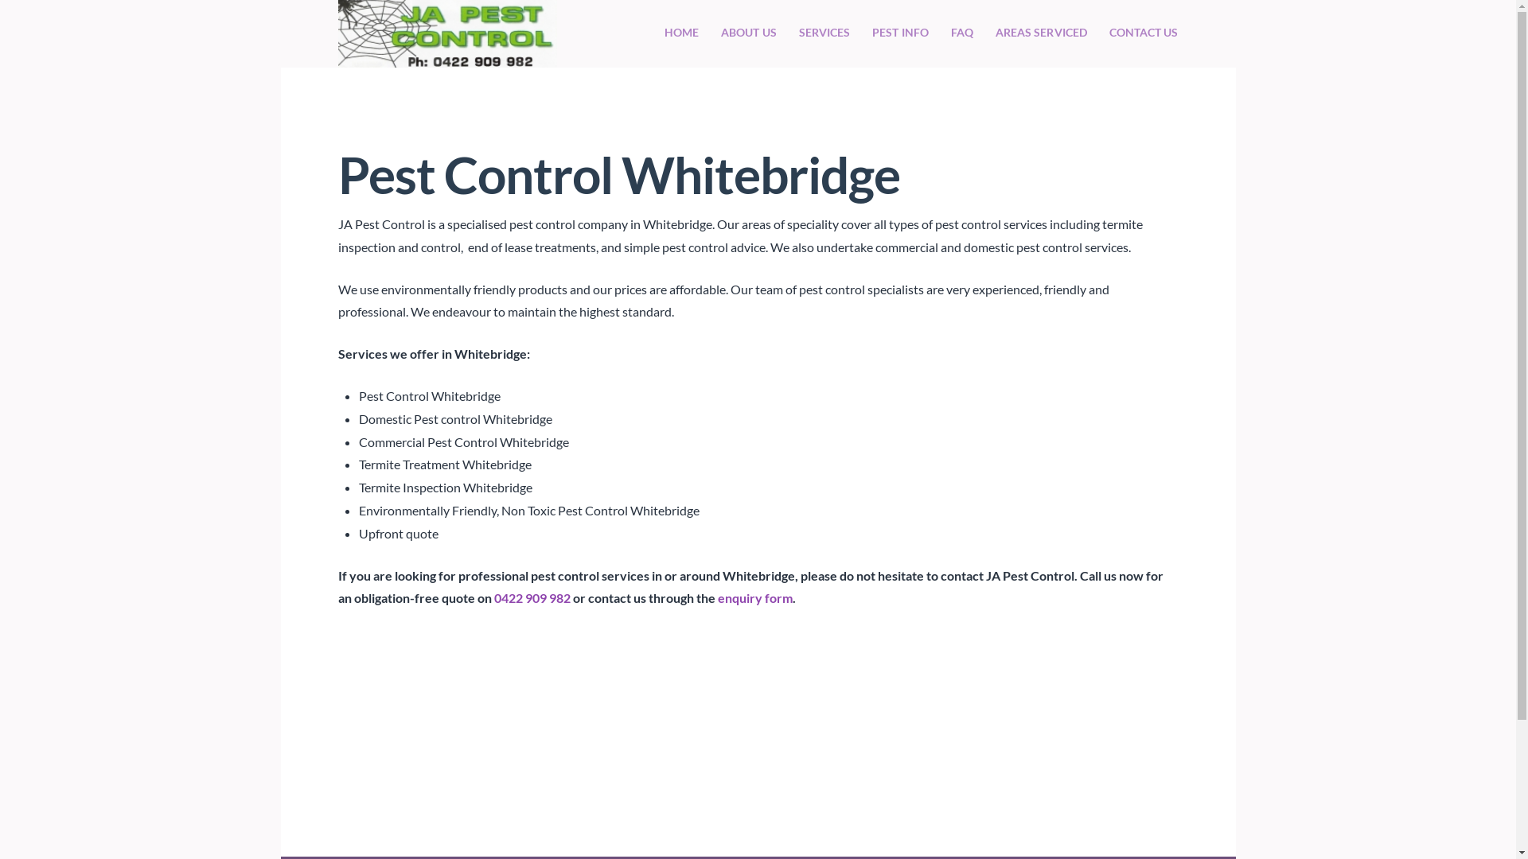 This screenshot has width=1528, height=859. What do you see at coordinates (755, 598) in the screenshot?
I see `enquiry form` at bounding box center [755, 598].